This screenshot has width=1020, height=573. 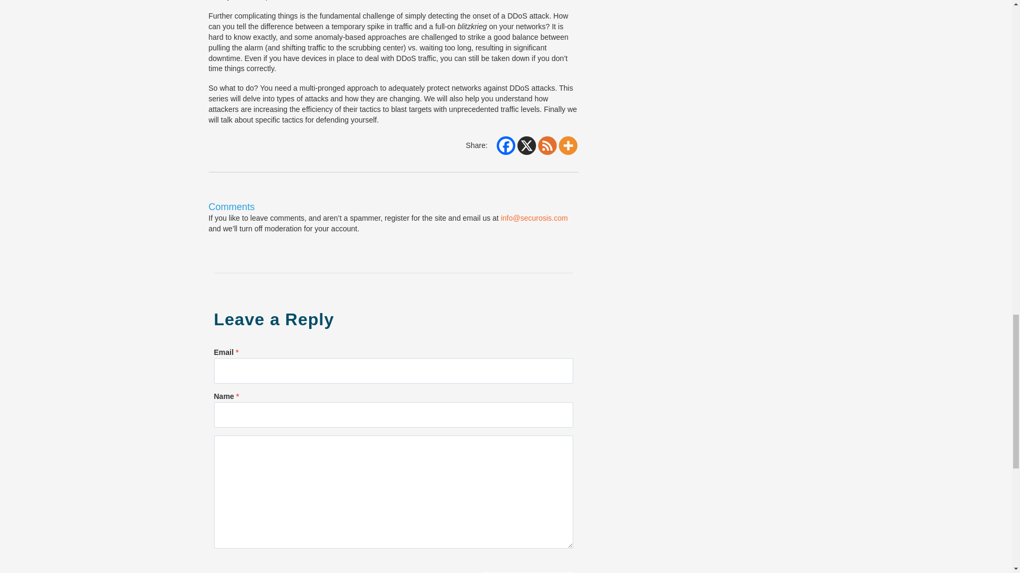 I want to click on RSS Feed, so click(x=547, y=145).